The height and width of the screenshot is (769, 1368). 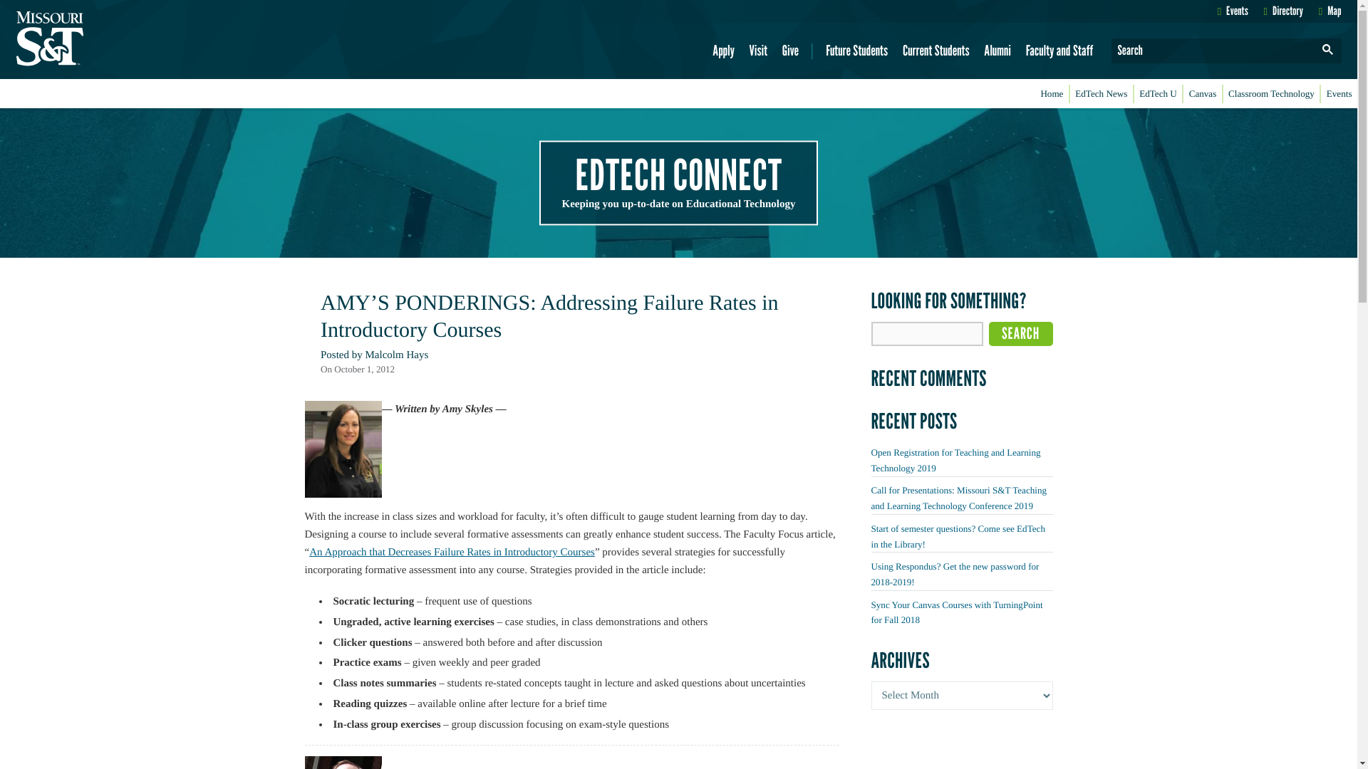 I want to click on EdTech News, so click(x=1101, y=94).